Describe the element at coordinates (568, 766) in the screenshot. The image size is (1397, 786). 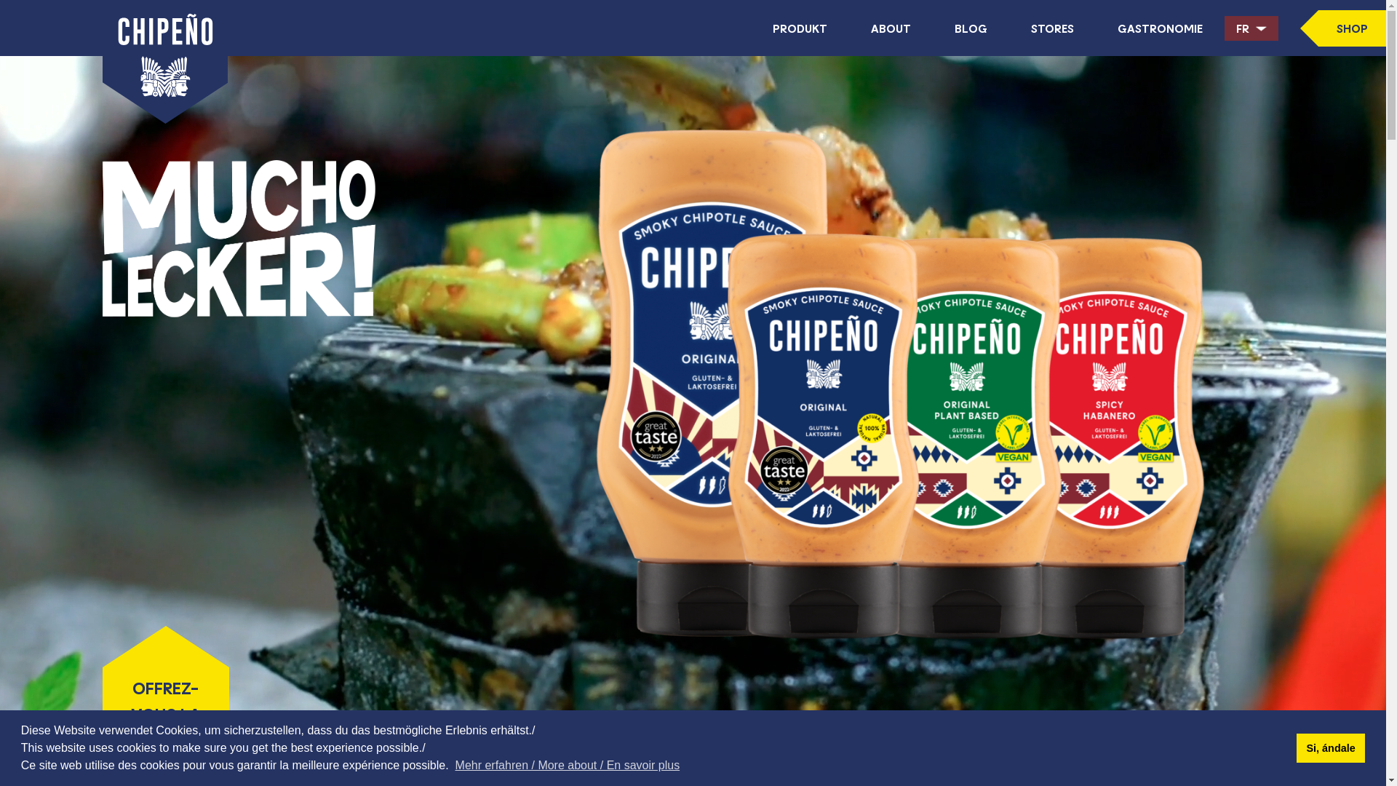
I see `Mehr erfahren / More about / En savoir plus` at that location.